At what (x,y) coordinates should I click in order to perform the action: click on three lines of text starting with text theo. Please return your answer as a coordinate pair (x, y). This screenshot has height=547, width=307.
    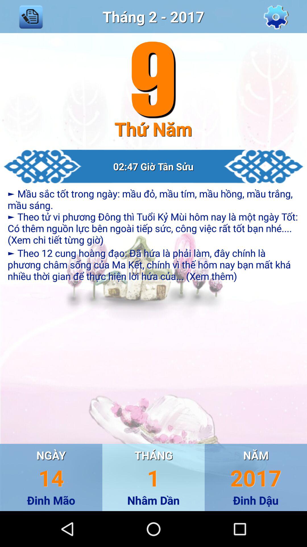
    Looking at the image, I should click on (153, 264).